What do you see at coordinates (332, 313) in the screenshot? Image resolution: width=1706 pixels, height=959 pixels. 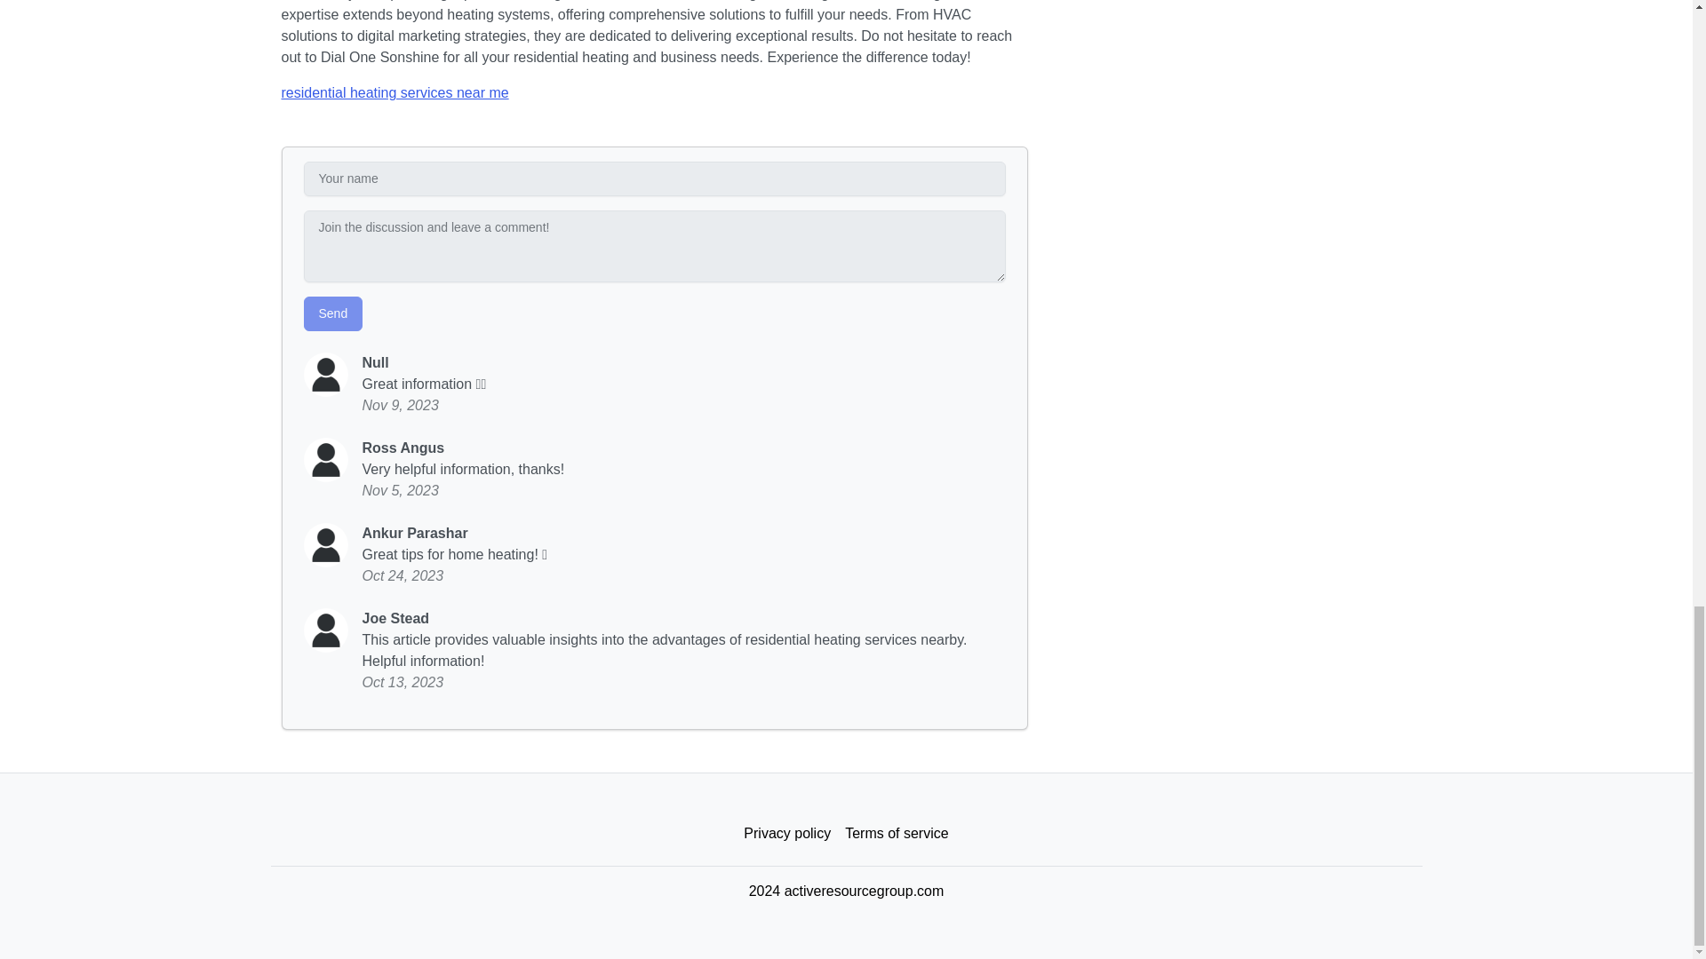 I see `Send` at bounding box center [332, 313].